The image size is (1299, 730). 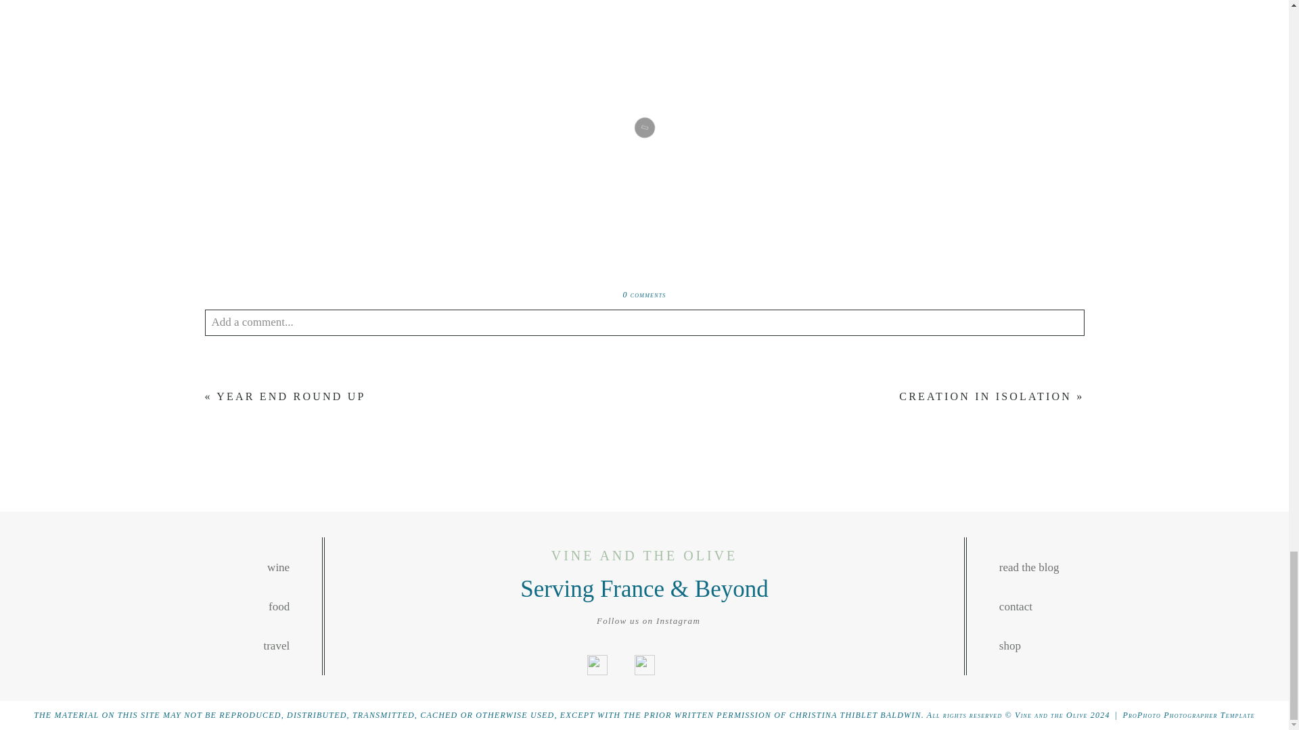 I want to click on shop, so click(x=1127, y=646).